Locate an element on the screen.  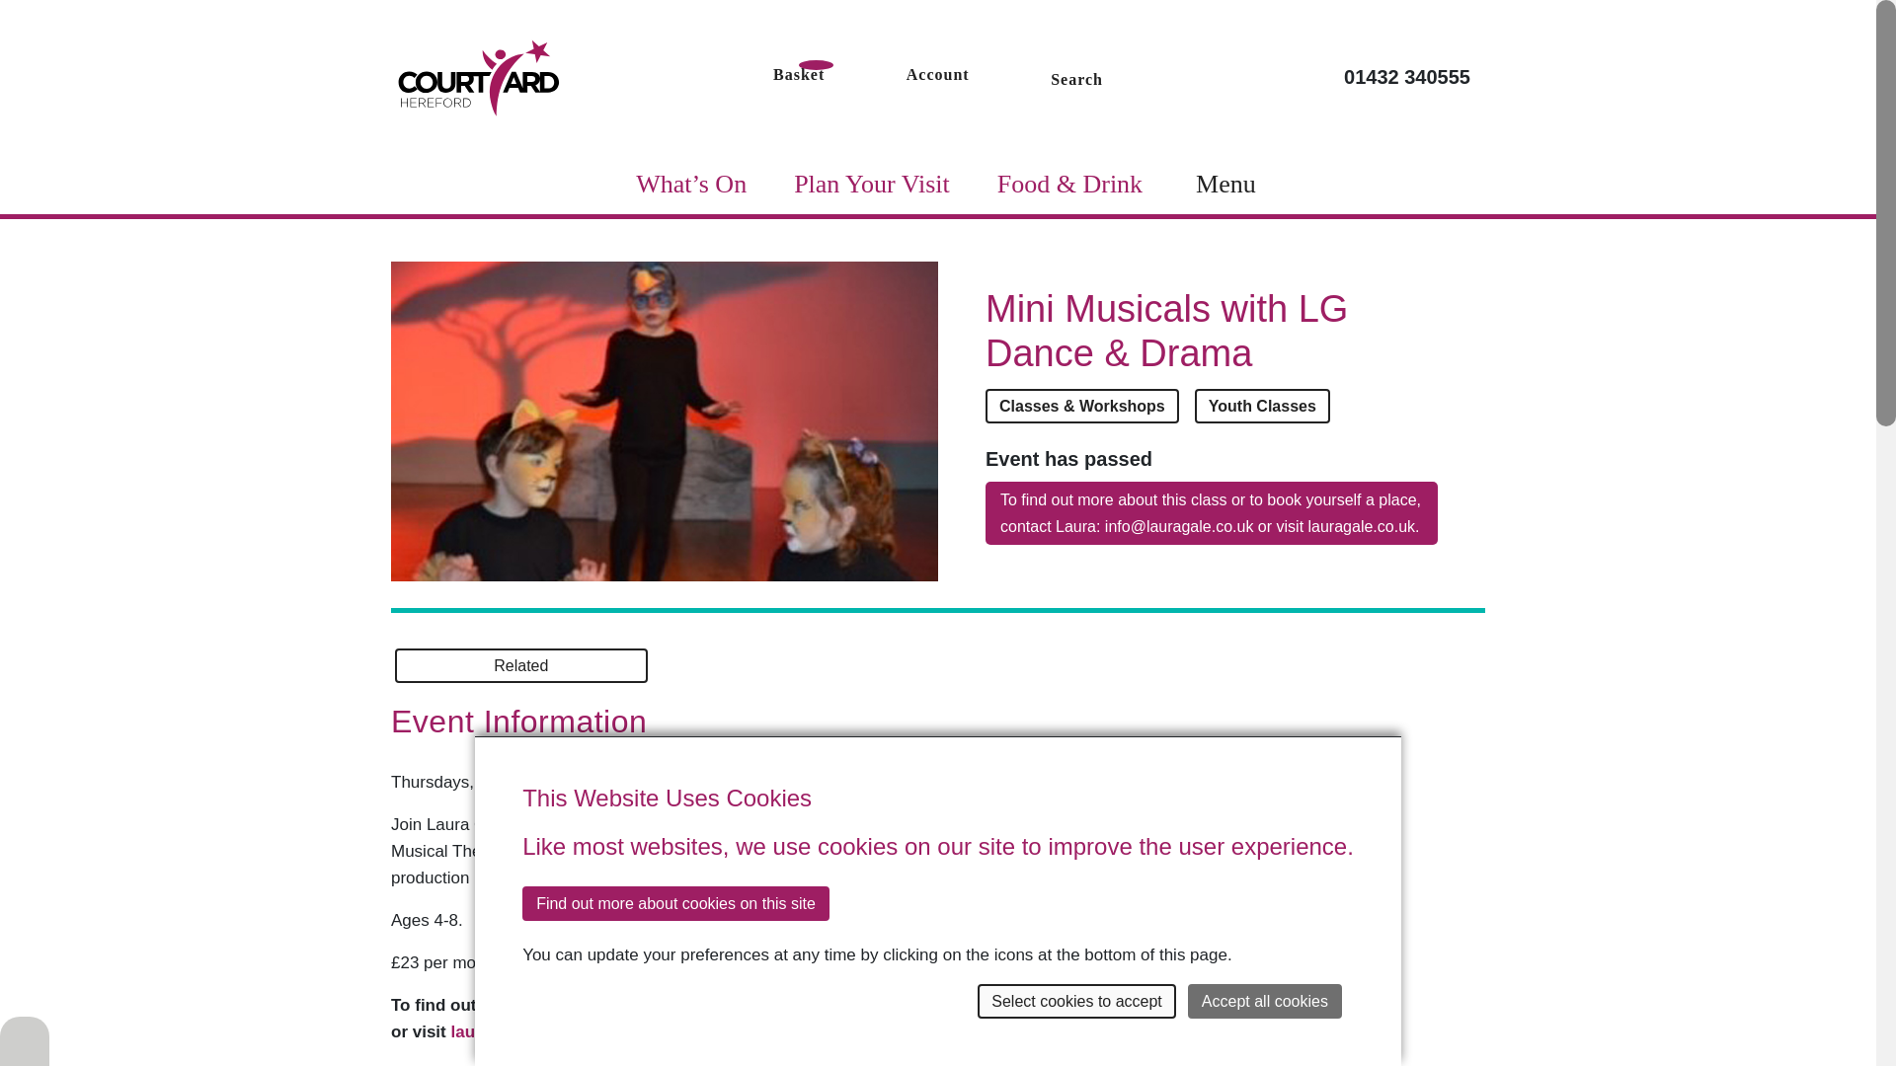
01432 340555 is located at coordinates (1407, 76).